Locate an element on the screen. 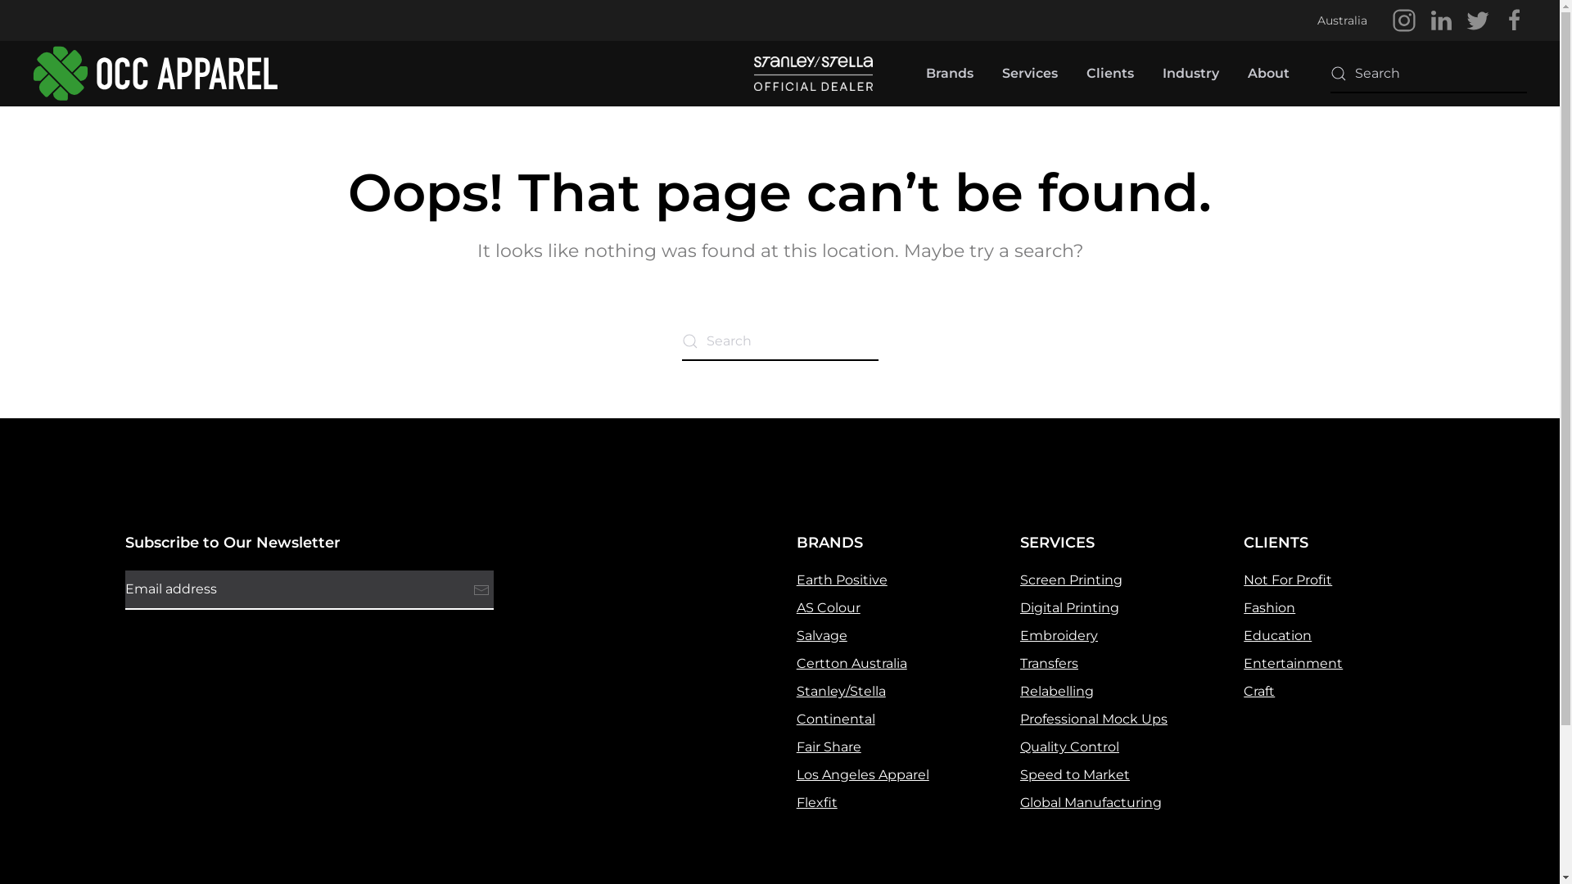  Not For Profit is located at coordinates (1288, 580).